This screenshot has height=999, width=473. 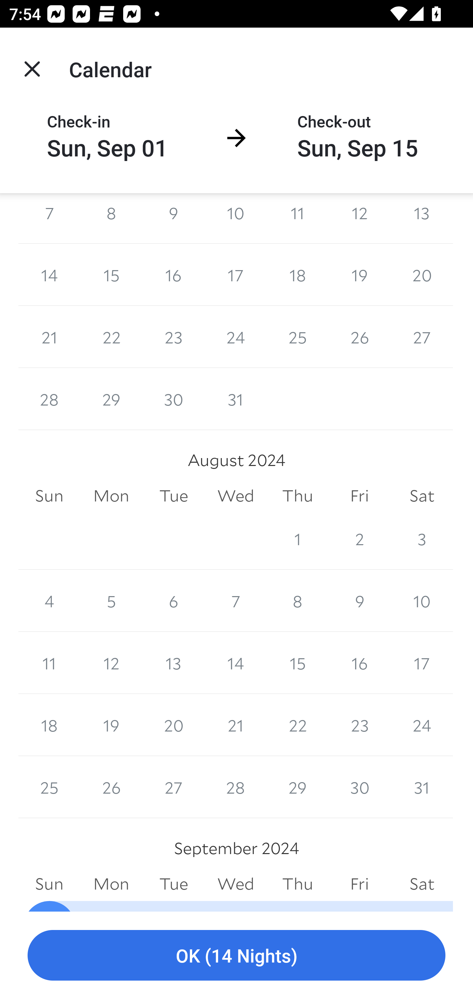 I want to click on 19 19 July 2024, so click(x=359, y=275).